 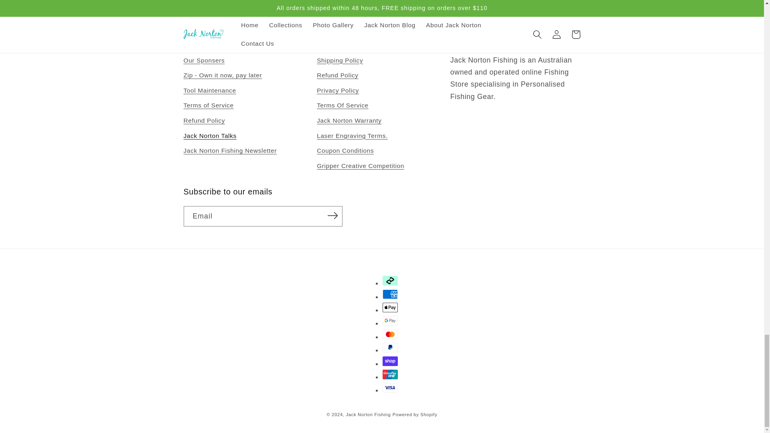 What do you see at coordinates (390, 334) in the screenshot?
I see `Mastercard` at bounding box center [390, 334].